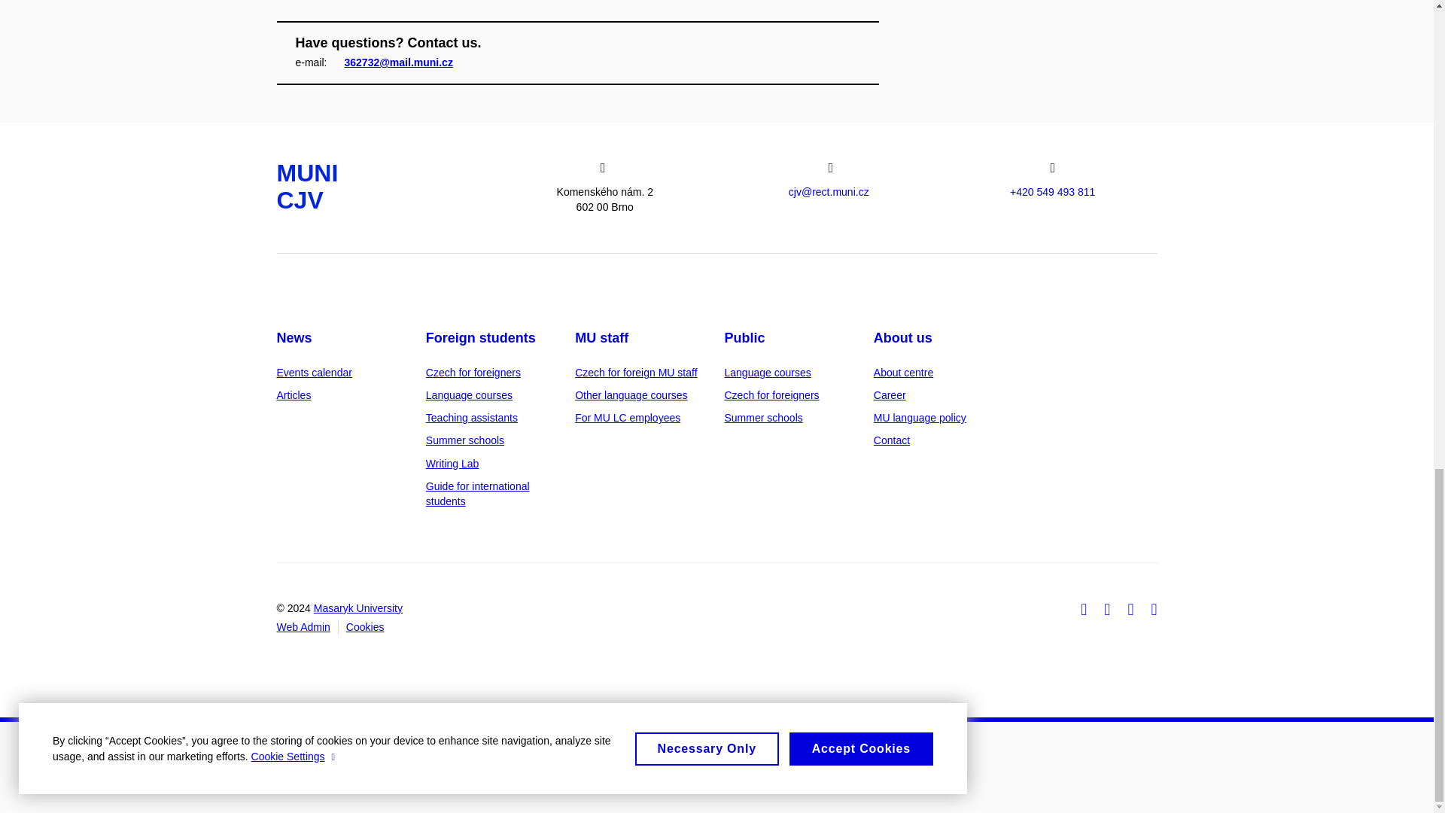  What do you see at coordinates (478, 494) in the screenshot?
I see `Guide for international students` at bounding box center [478, 494].